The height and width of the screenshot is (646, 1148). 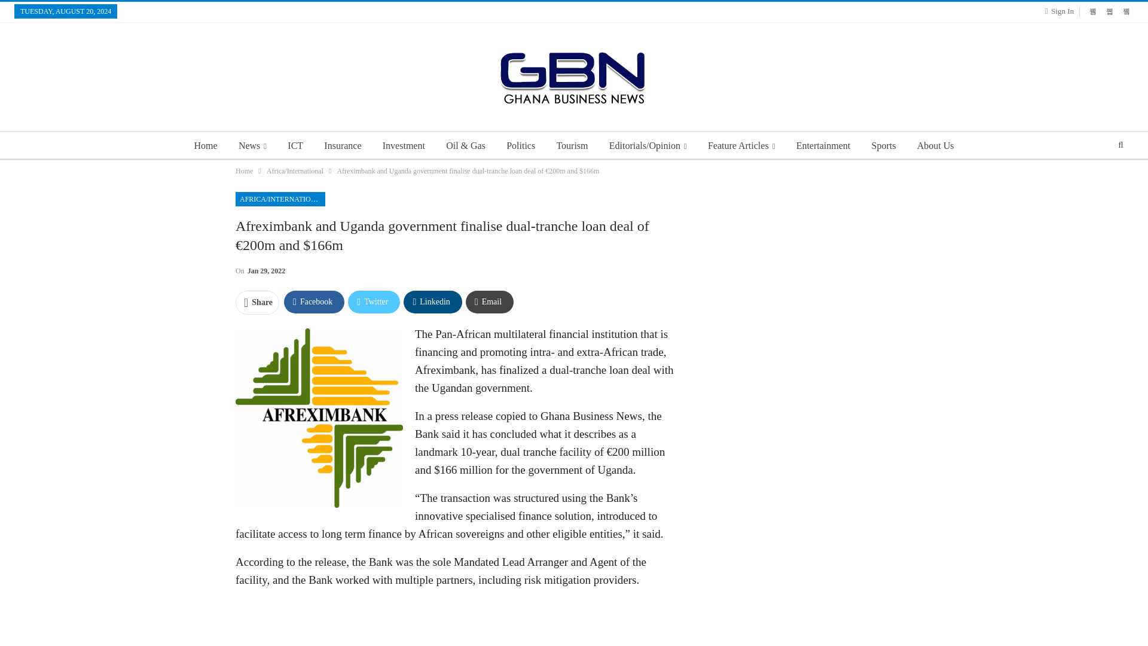 I want to click on Investment, so click(x=404, y=146).